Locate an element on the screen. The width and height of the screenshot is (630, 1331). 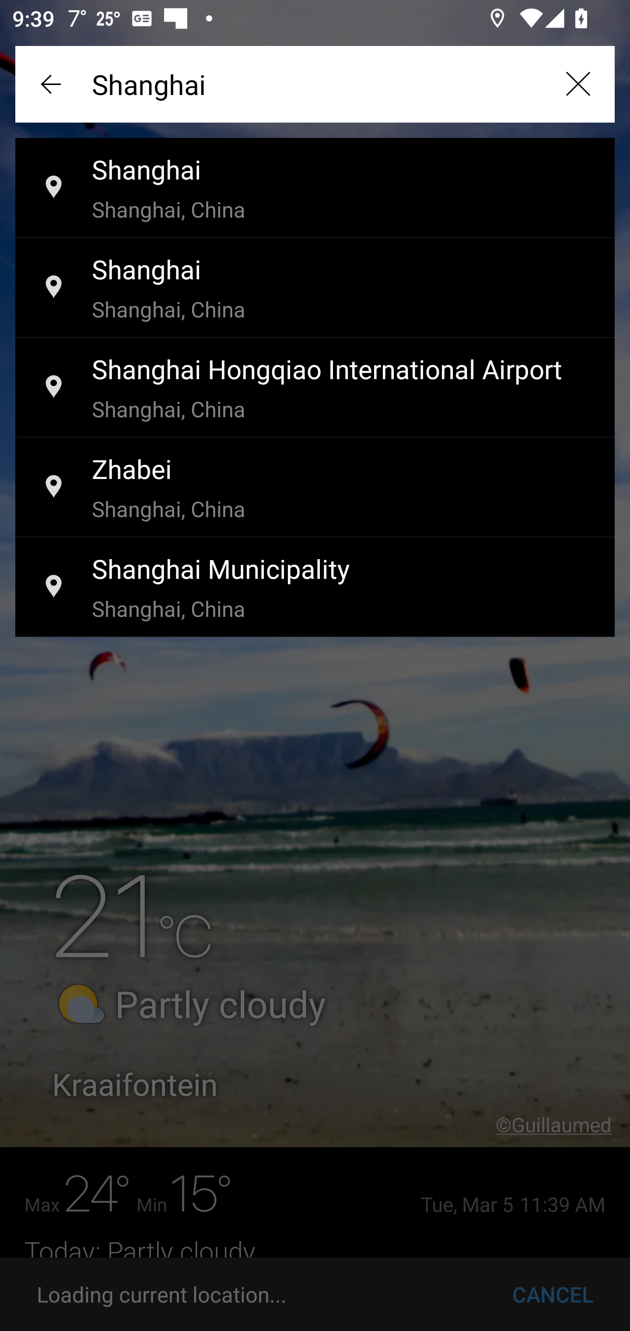
 is located at coordinates (577, 84).